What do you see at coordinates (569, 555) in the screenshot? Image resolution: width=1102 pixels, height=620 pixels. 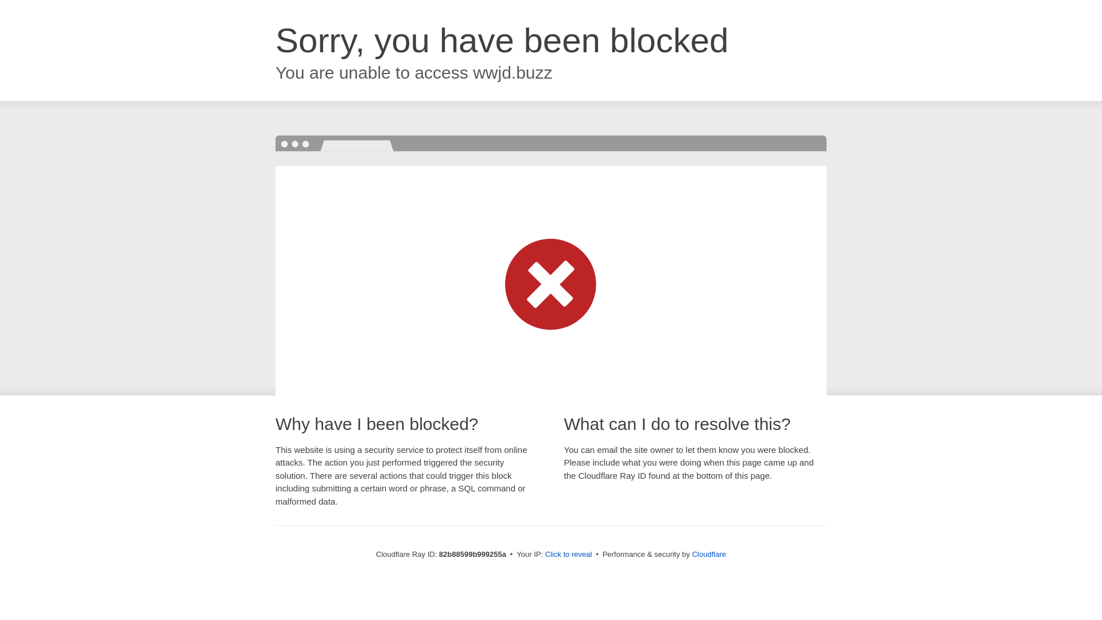 I see `Click to reveal` at bounding box center [569, 555].